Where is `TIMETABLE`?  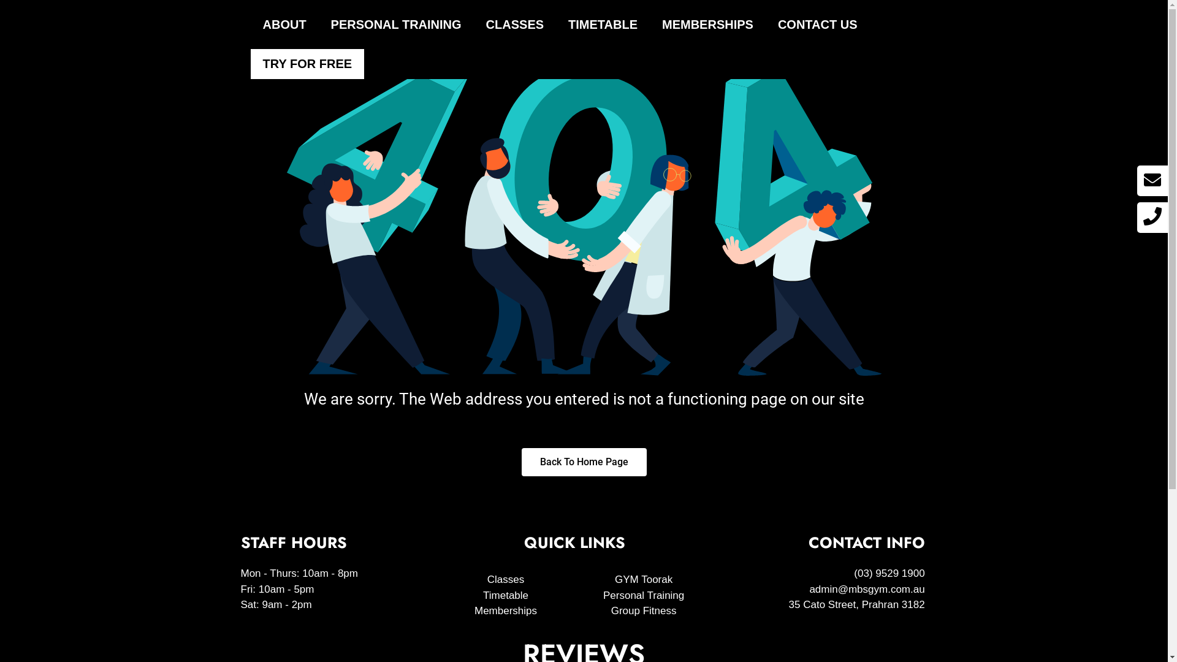
TIMETABLE is located at coordinates (603, 25).